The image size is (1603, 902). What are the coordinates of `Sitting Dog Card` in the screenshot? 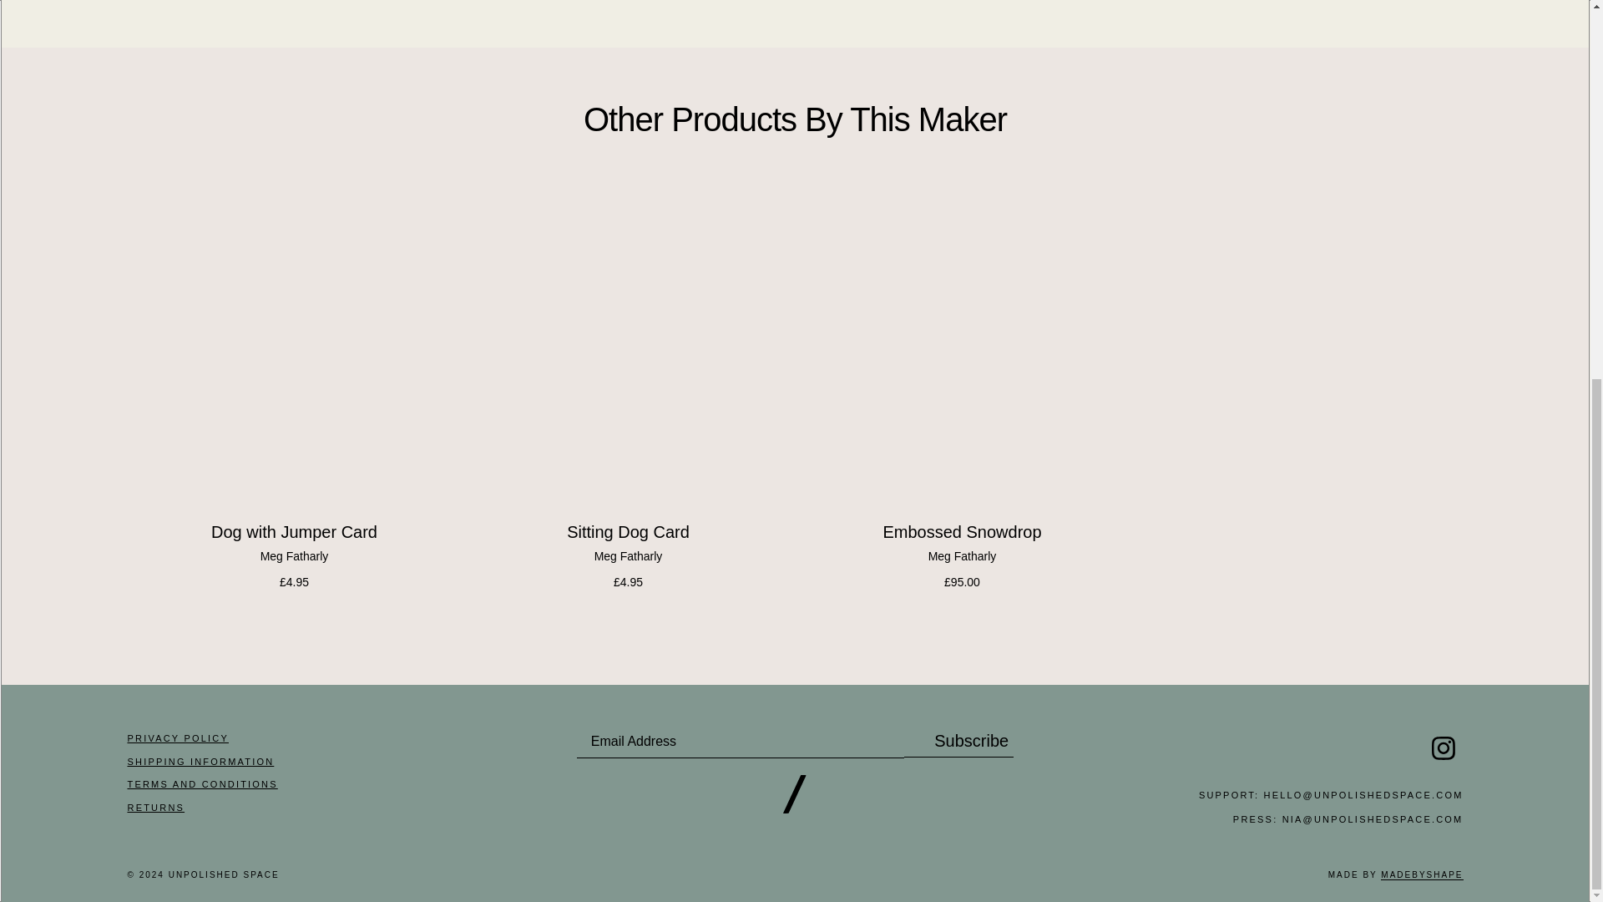 It's located at (628, 352).